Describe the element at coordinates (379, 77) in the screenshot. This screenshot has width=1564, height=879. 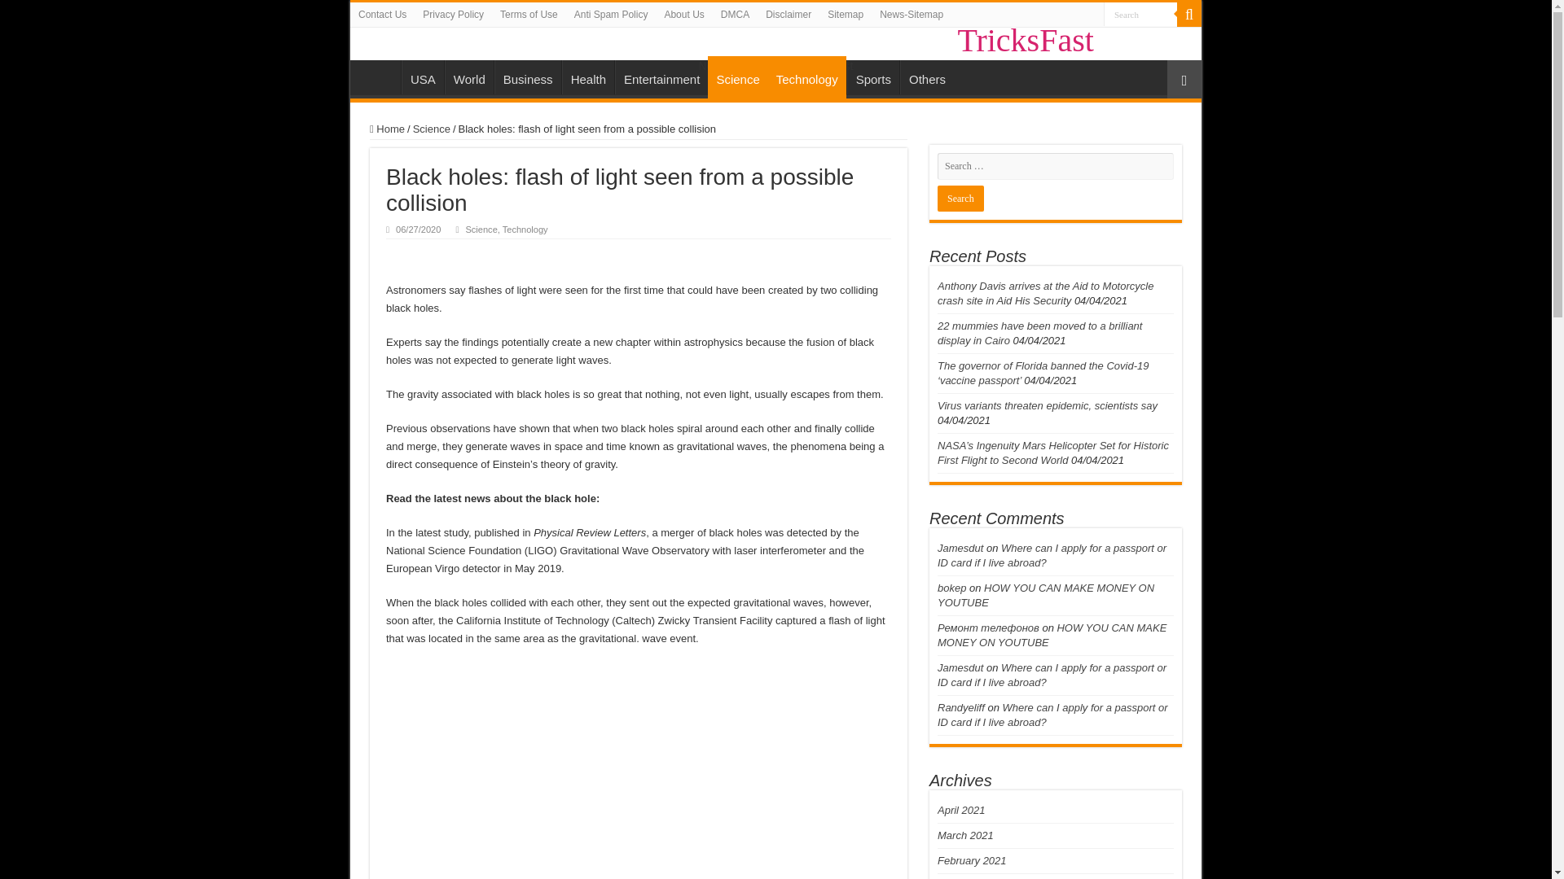
I see `Home` at that location.